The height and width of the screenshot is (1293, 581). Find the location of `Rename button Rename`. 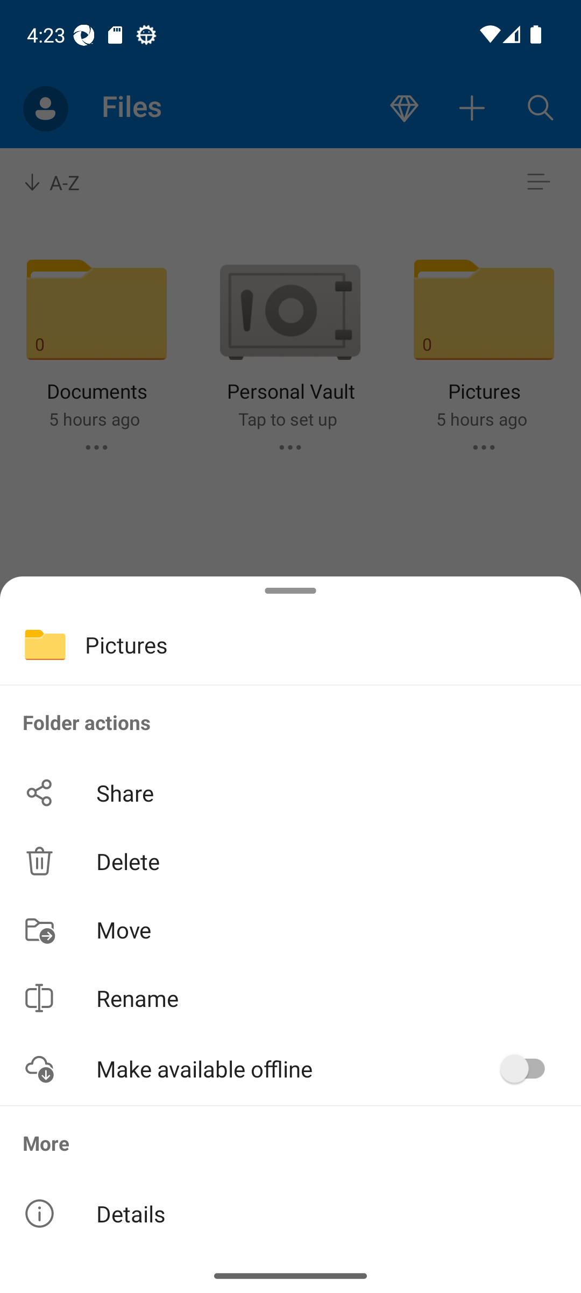

Rename button Rename is located at coordinates (290, 998).